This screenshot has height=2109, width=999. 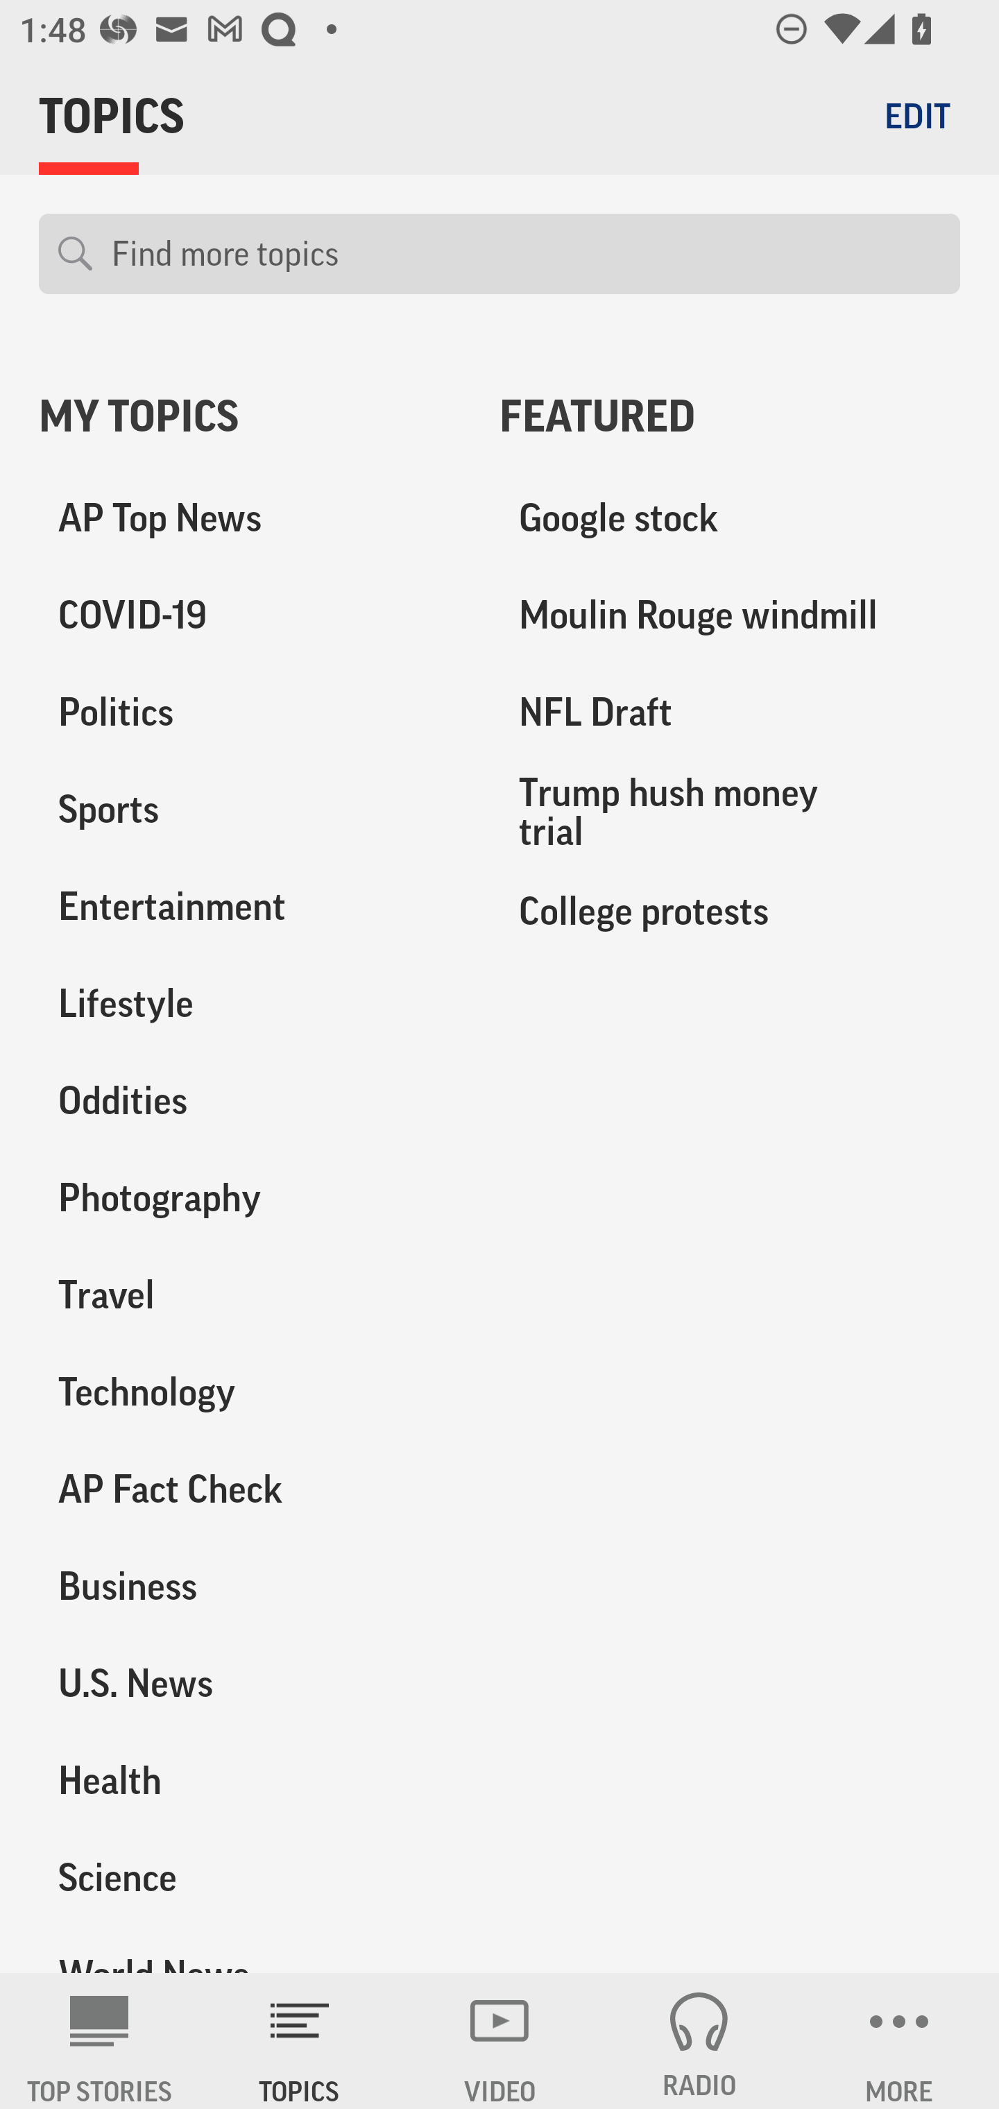 I want to click on Find more topics, so click(x=526, y=254).